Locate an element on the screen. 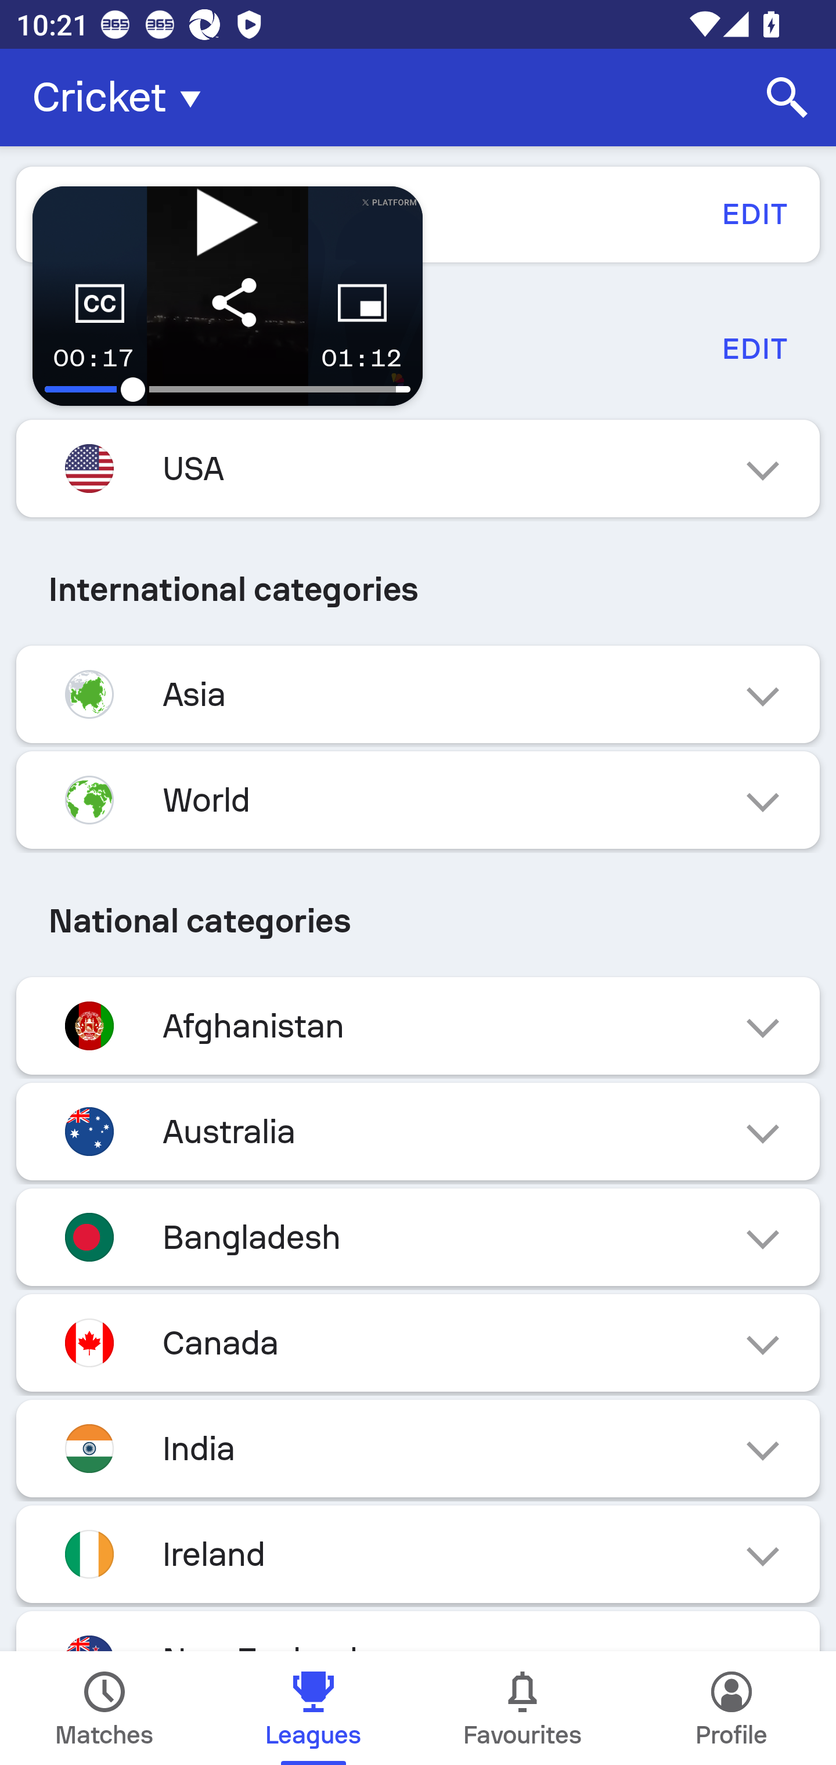  Search is located at coordinates (787, 98).